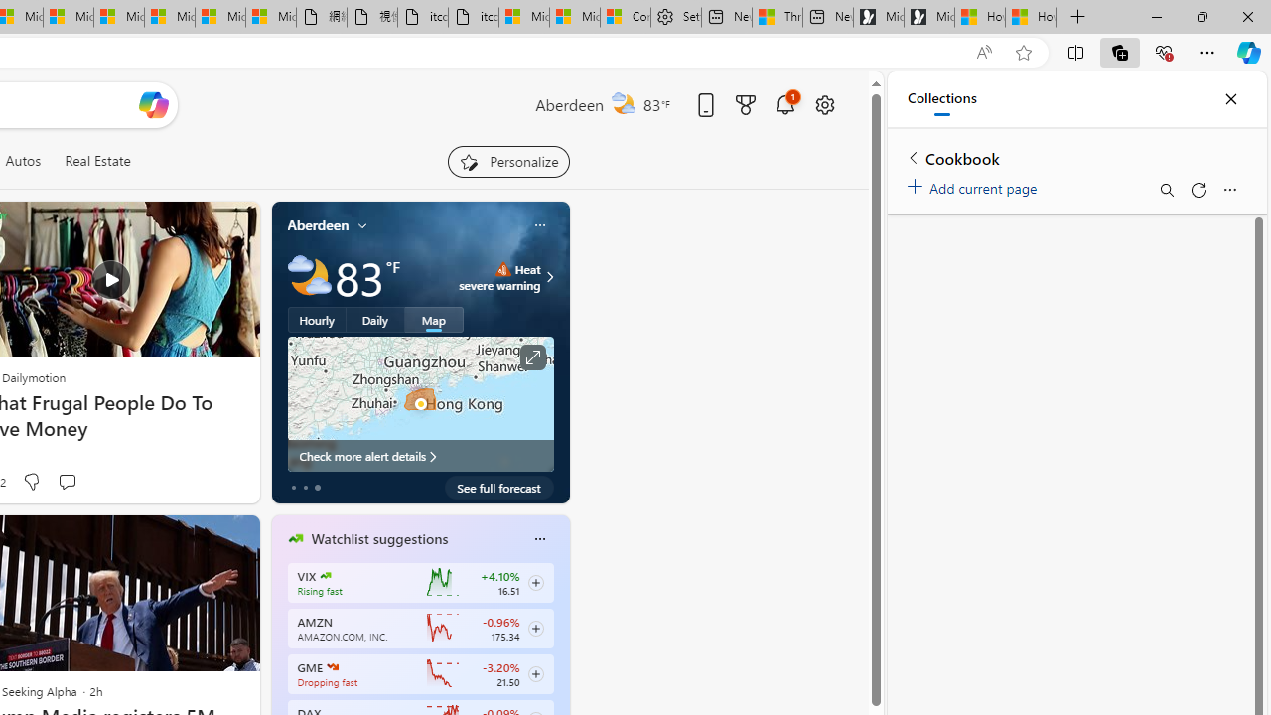  I want to click on Hide this story, so click(200, 538).